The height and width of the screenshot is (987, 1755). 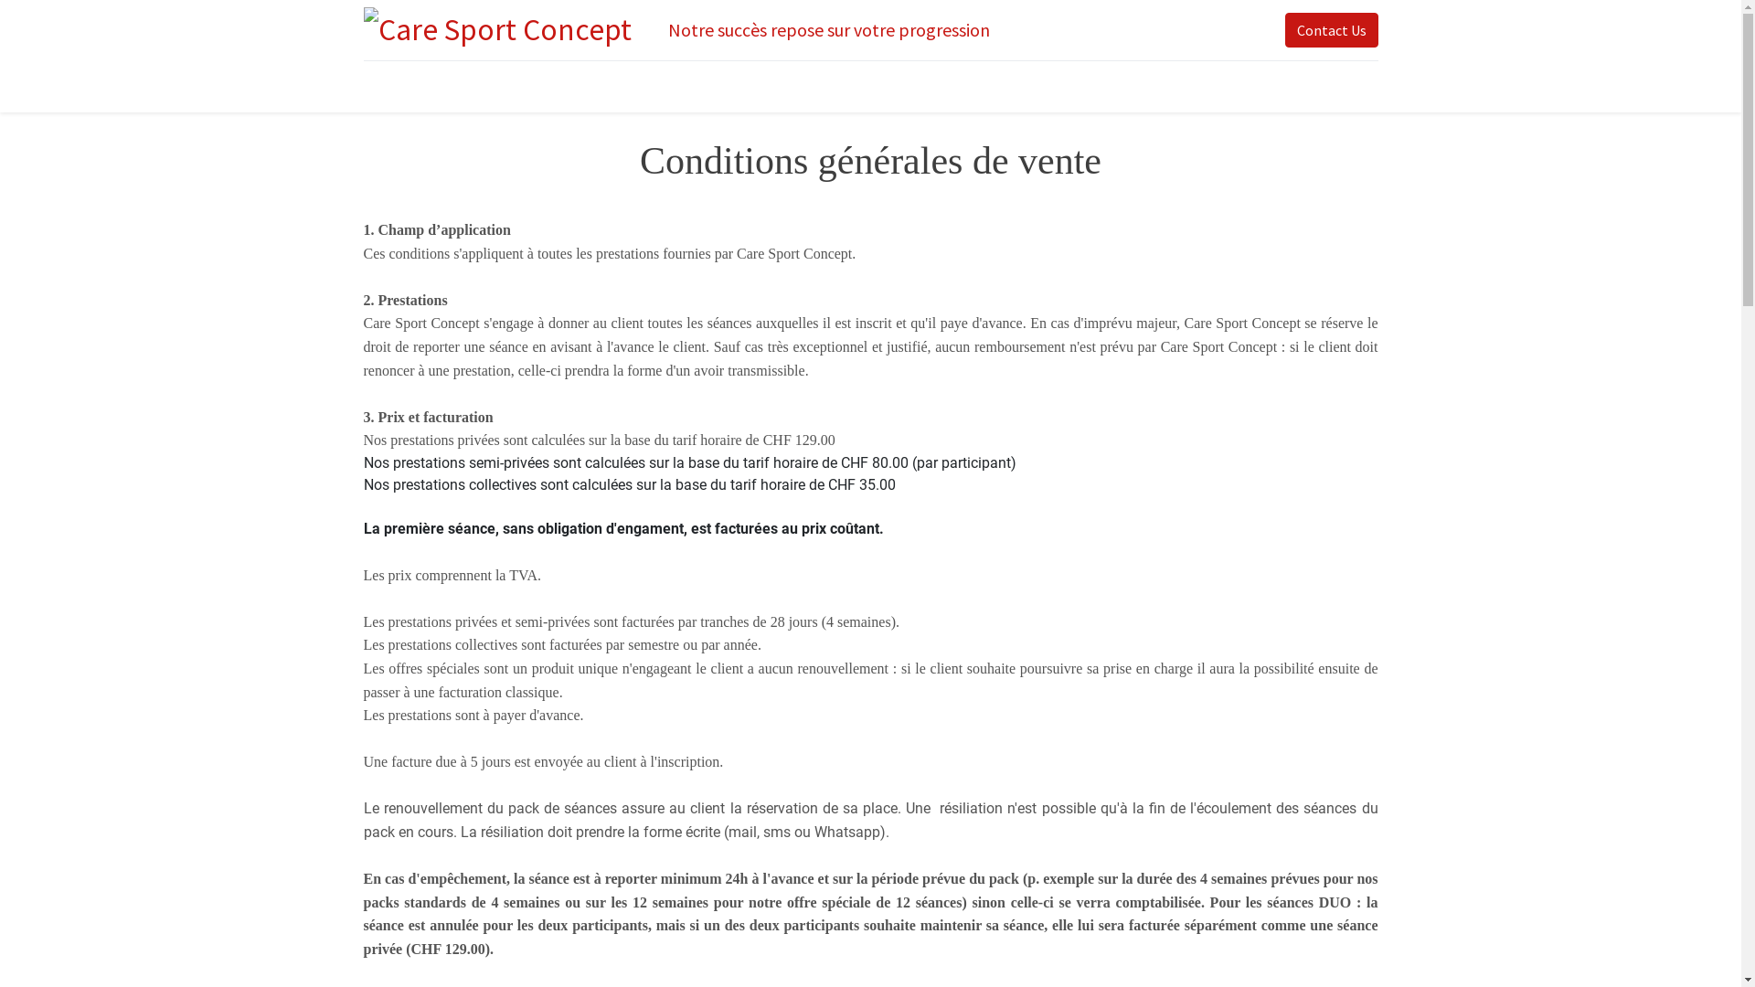 I want to click on Care Sport Concept, so click(x=497, y=30).